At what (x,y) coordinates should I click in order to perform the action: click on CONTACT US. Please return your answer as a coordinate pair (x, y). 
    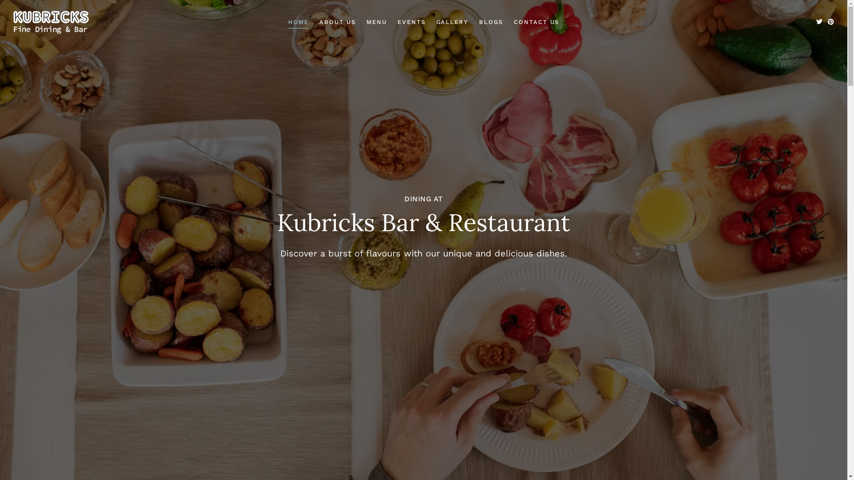
    Looking at the image, I should click on (536, 22).